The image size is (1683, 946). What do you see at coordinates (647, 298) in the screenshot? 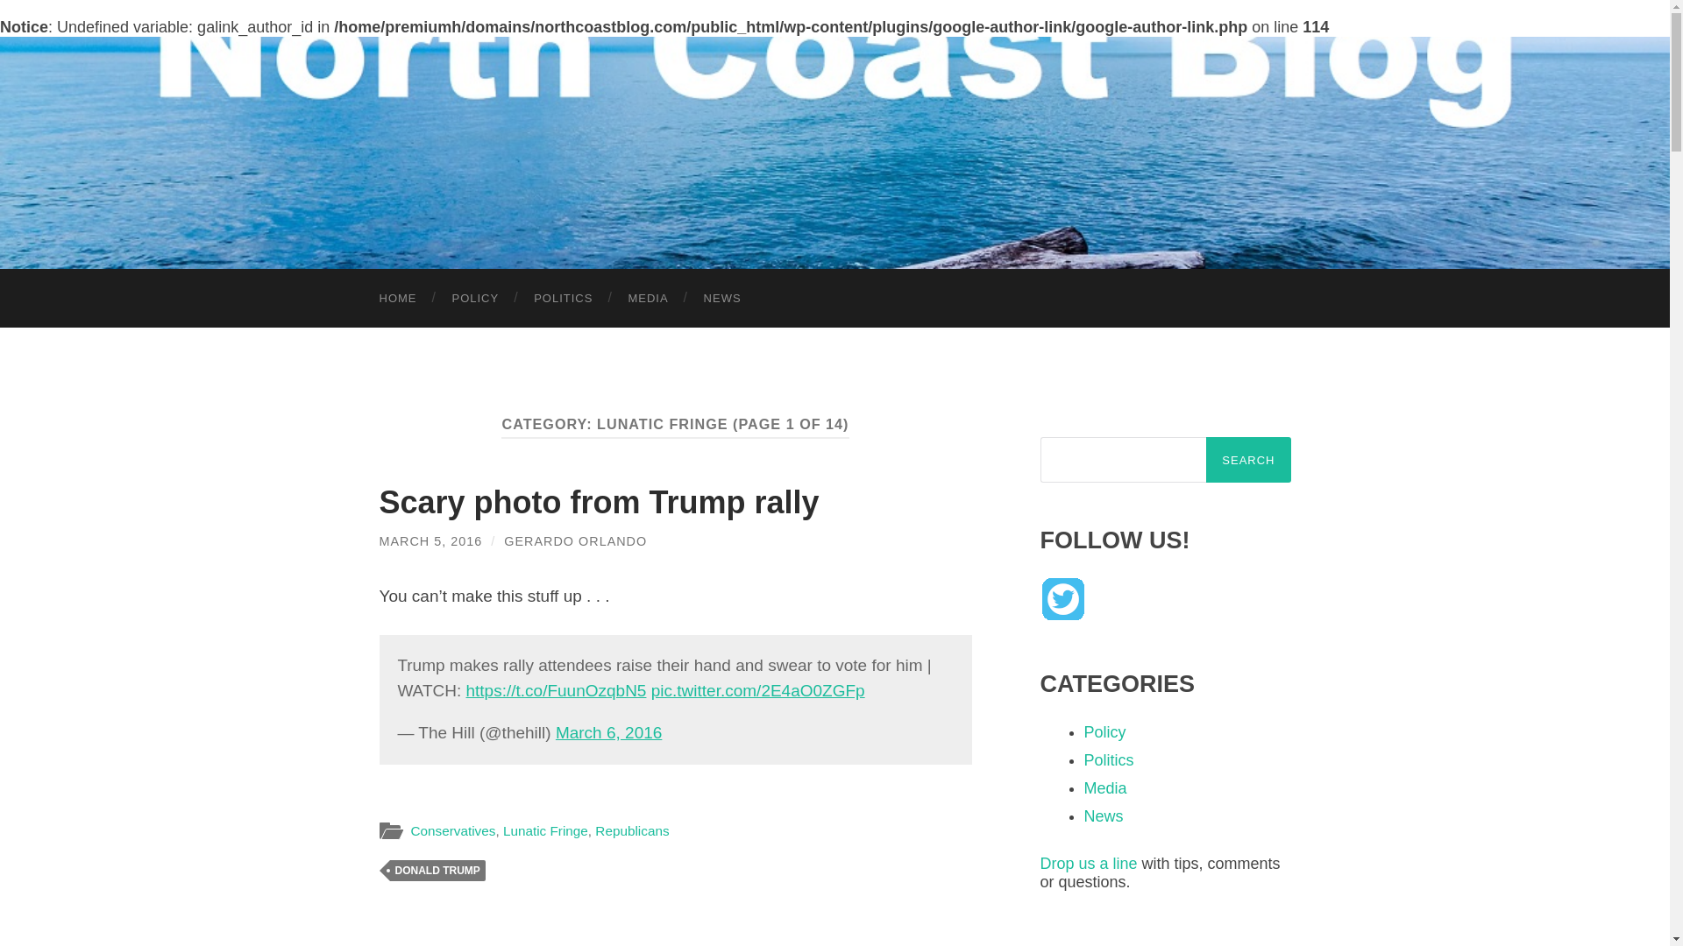
I see `MEDIA` at bounding box center [647, 298].